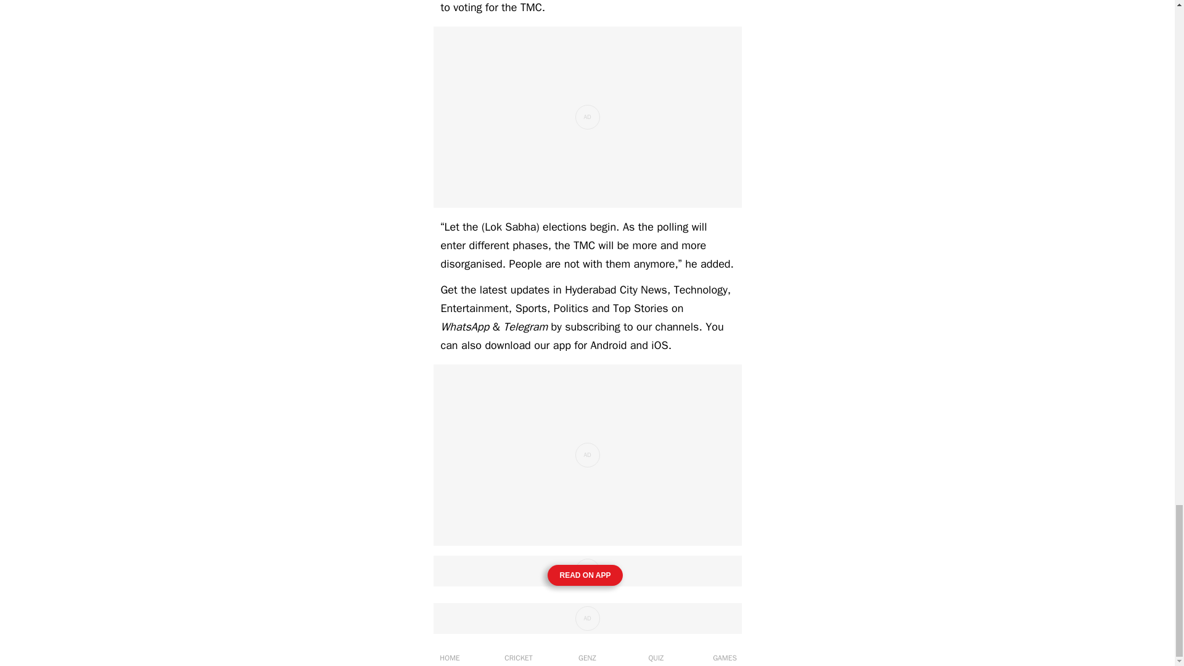 This screenshot has height=666, width=1184. What do you see at coordinates (701, 290) in the screenshot?
I see `Technology` at bounding box center [701, 290].